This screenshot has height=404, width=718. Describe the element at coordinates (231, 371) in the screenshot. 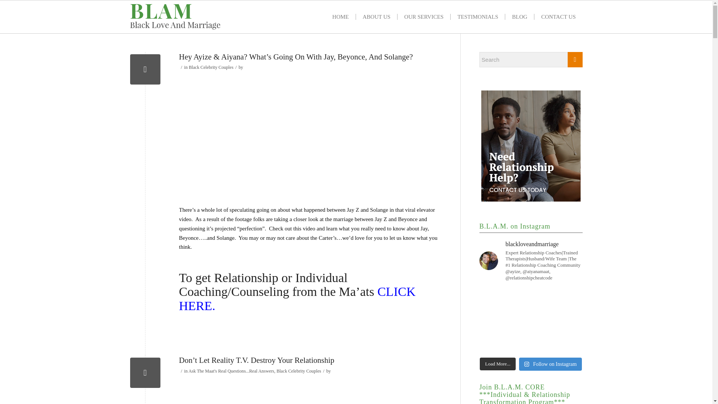

I see `Ask The Maat's Real Questions...Real Answers` at that location.